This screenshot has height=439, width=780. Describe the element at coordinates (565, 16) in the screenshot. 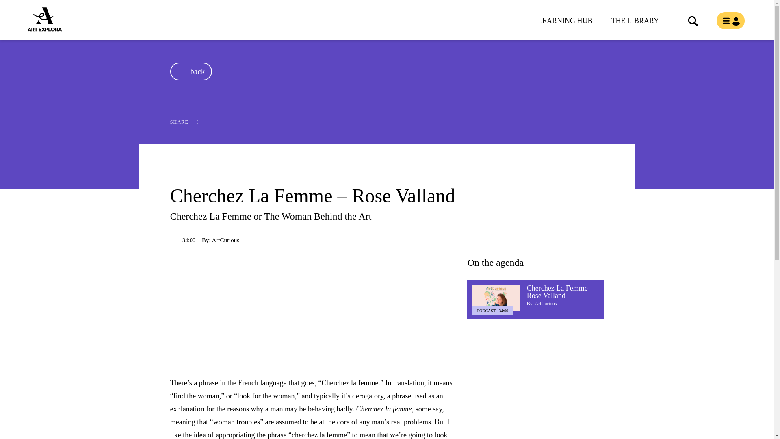

I see `LEARNING HUB` at that location.